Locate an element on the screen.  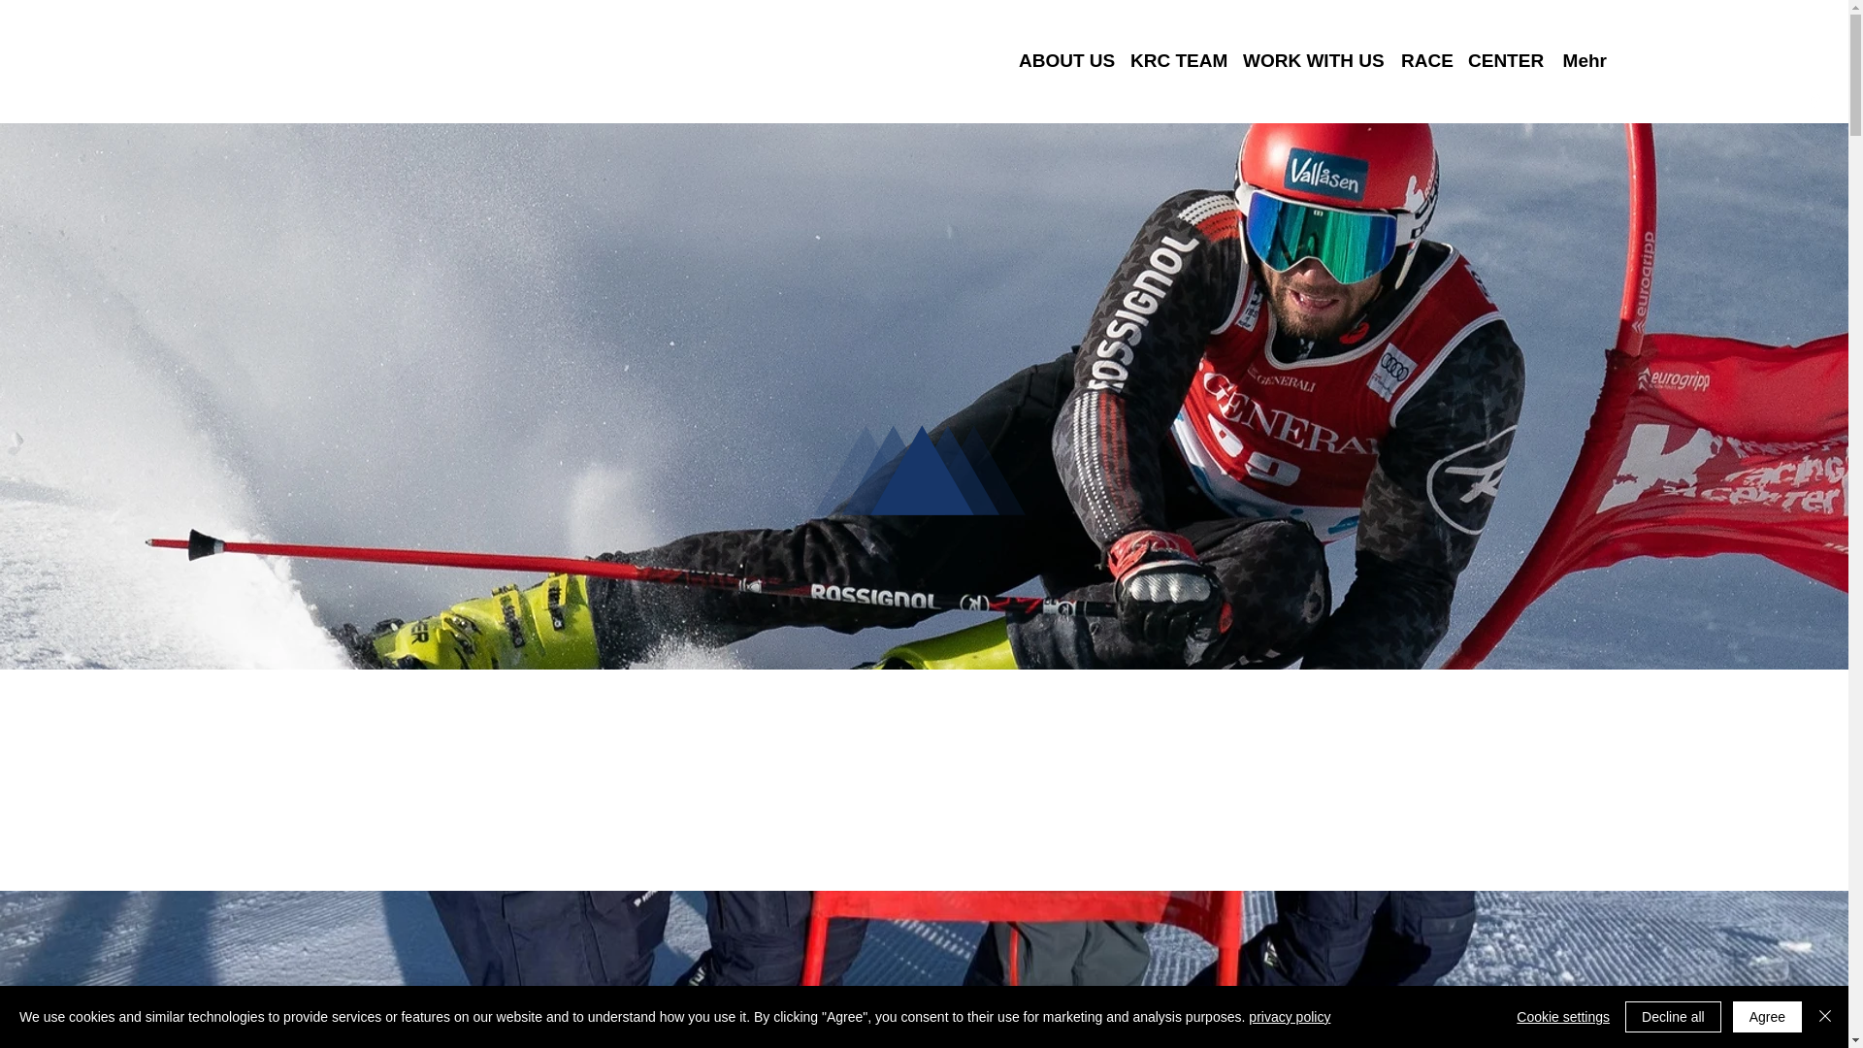
privacy policy is located at coordinates (1289, 1017).